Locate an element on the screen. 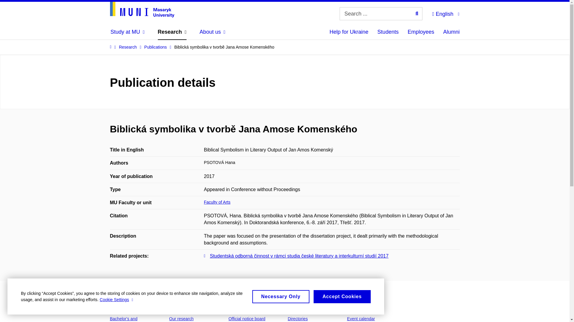  Homepage site is located at coordinates (142, 10).